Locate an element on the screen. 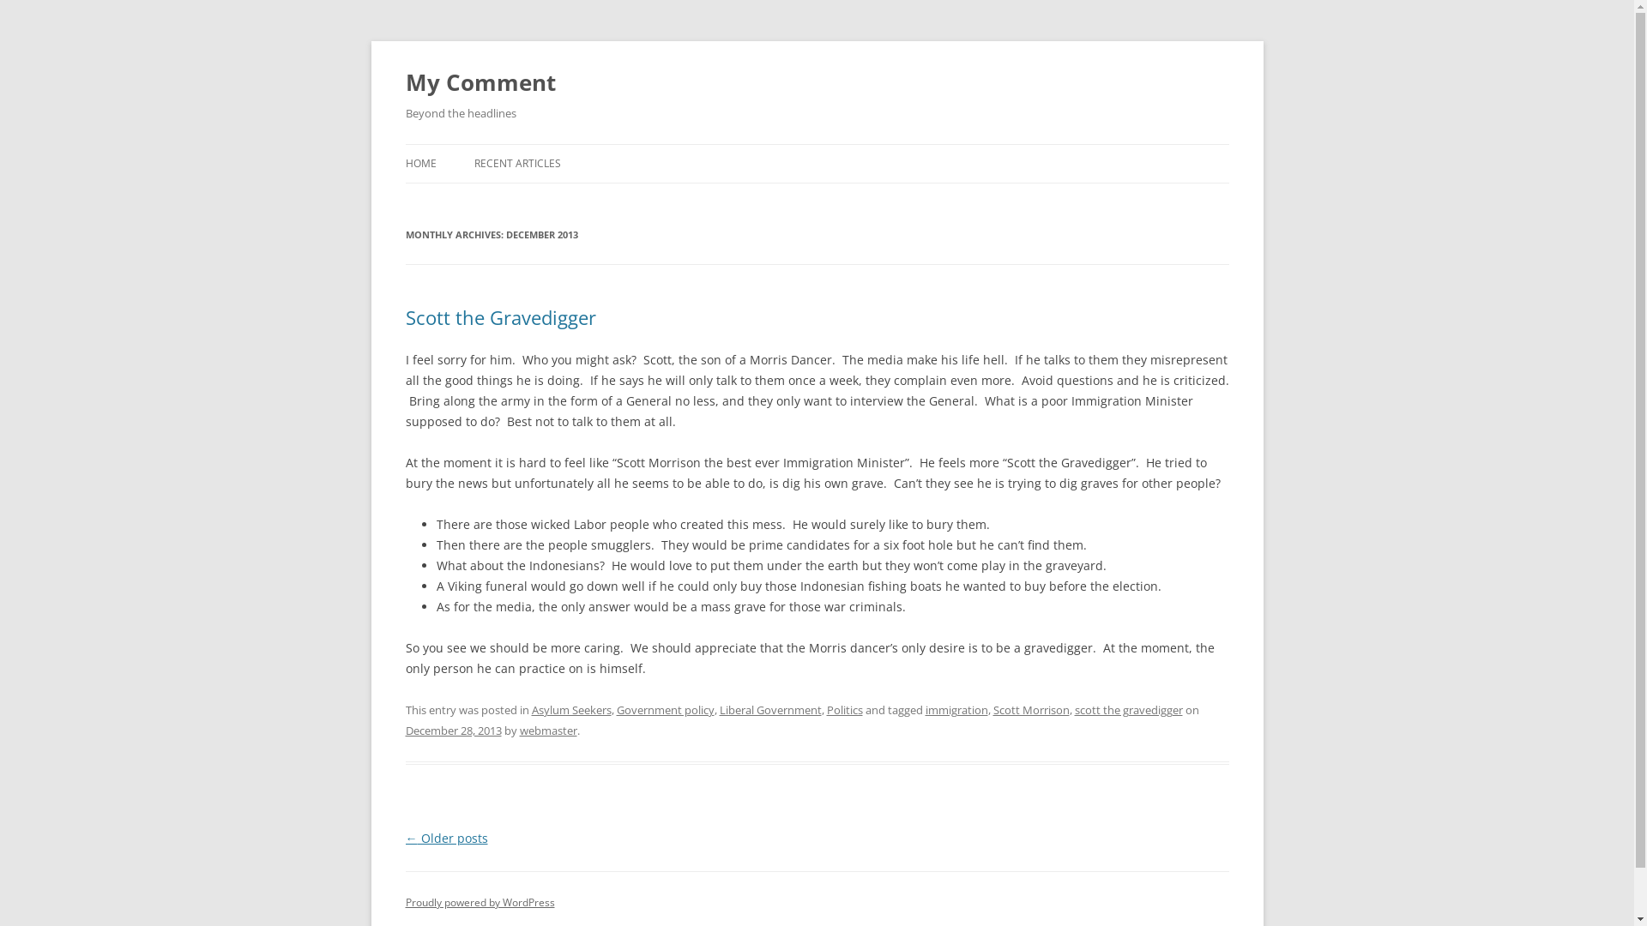 This screenshot has height=926, width=1647. My Comment is located at coordinates (480, 82).